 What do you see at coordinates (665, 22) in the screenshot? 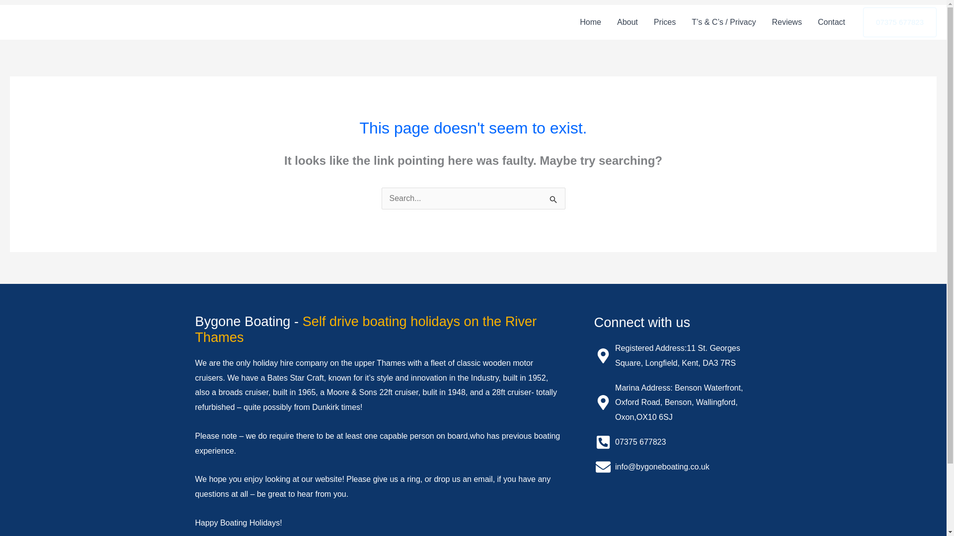
I see `Prices` at bounding box center [665, 22].